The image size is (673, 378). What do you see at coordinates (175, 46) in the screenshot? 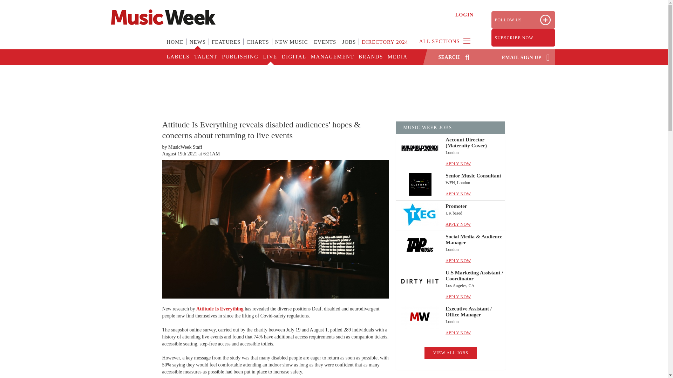
I see `HOME` at bounding box center [175, 46].